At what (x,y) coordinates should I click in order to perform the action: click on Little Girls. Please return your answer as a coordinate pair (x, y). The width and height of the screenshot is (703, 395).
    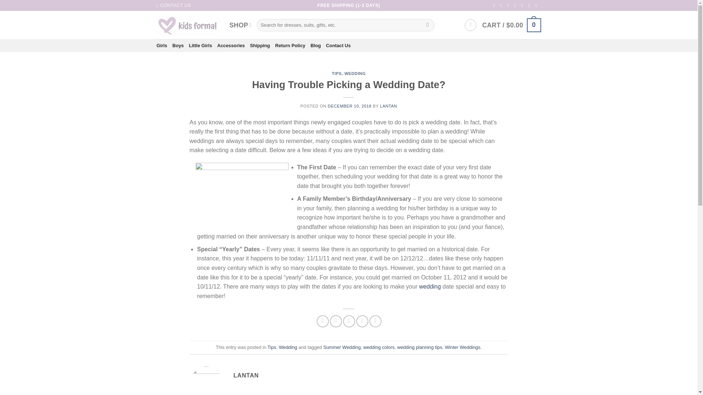
    Looking at the image, I should click on (201, 45).